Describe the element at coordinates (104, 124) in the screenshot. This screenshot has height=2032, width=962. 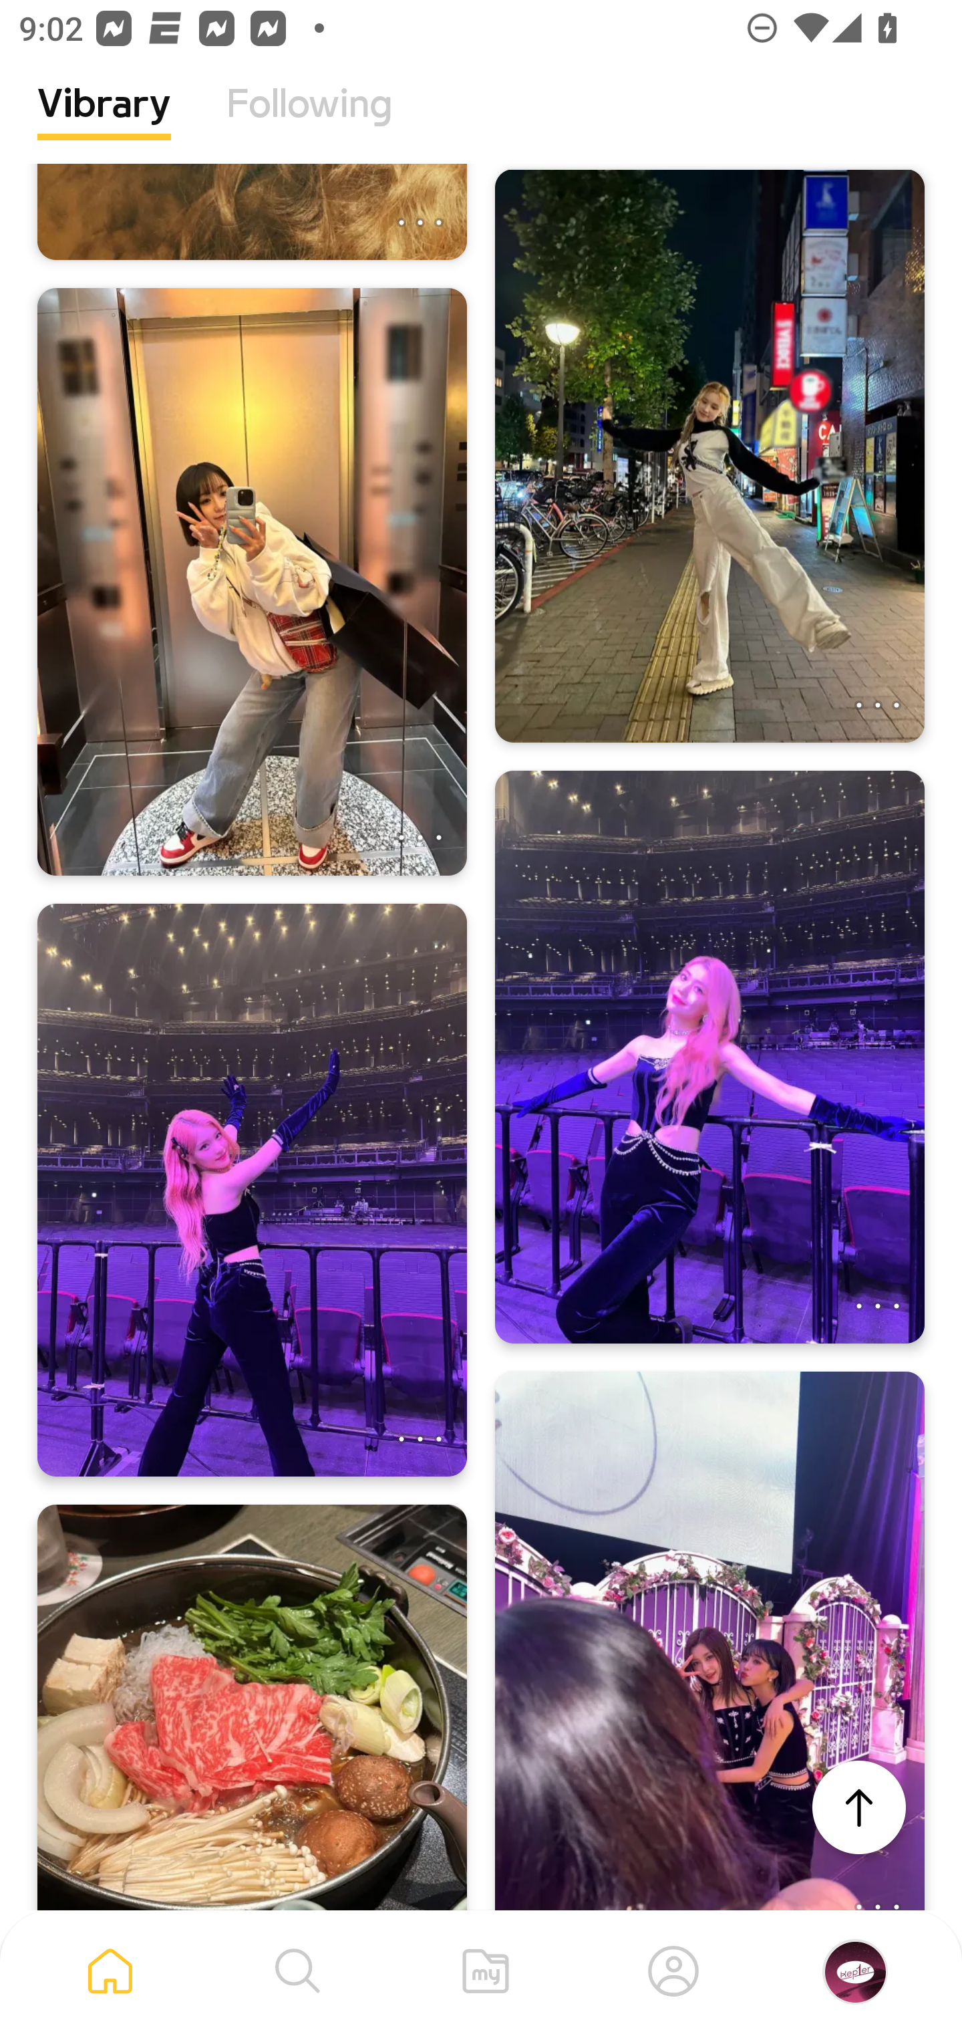
I see `Vibrary` at that location.